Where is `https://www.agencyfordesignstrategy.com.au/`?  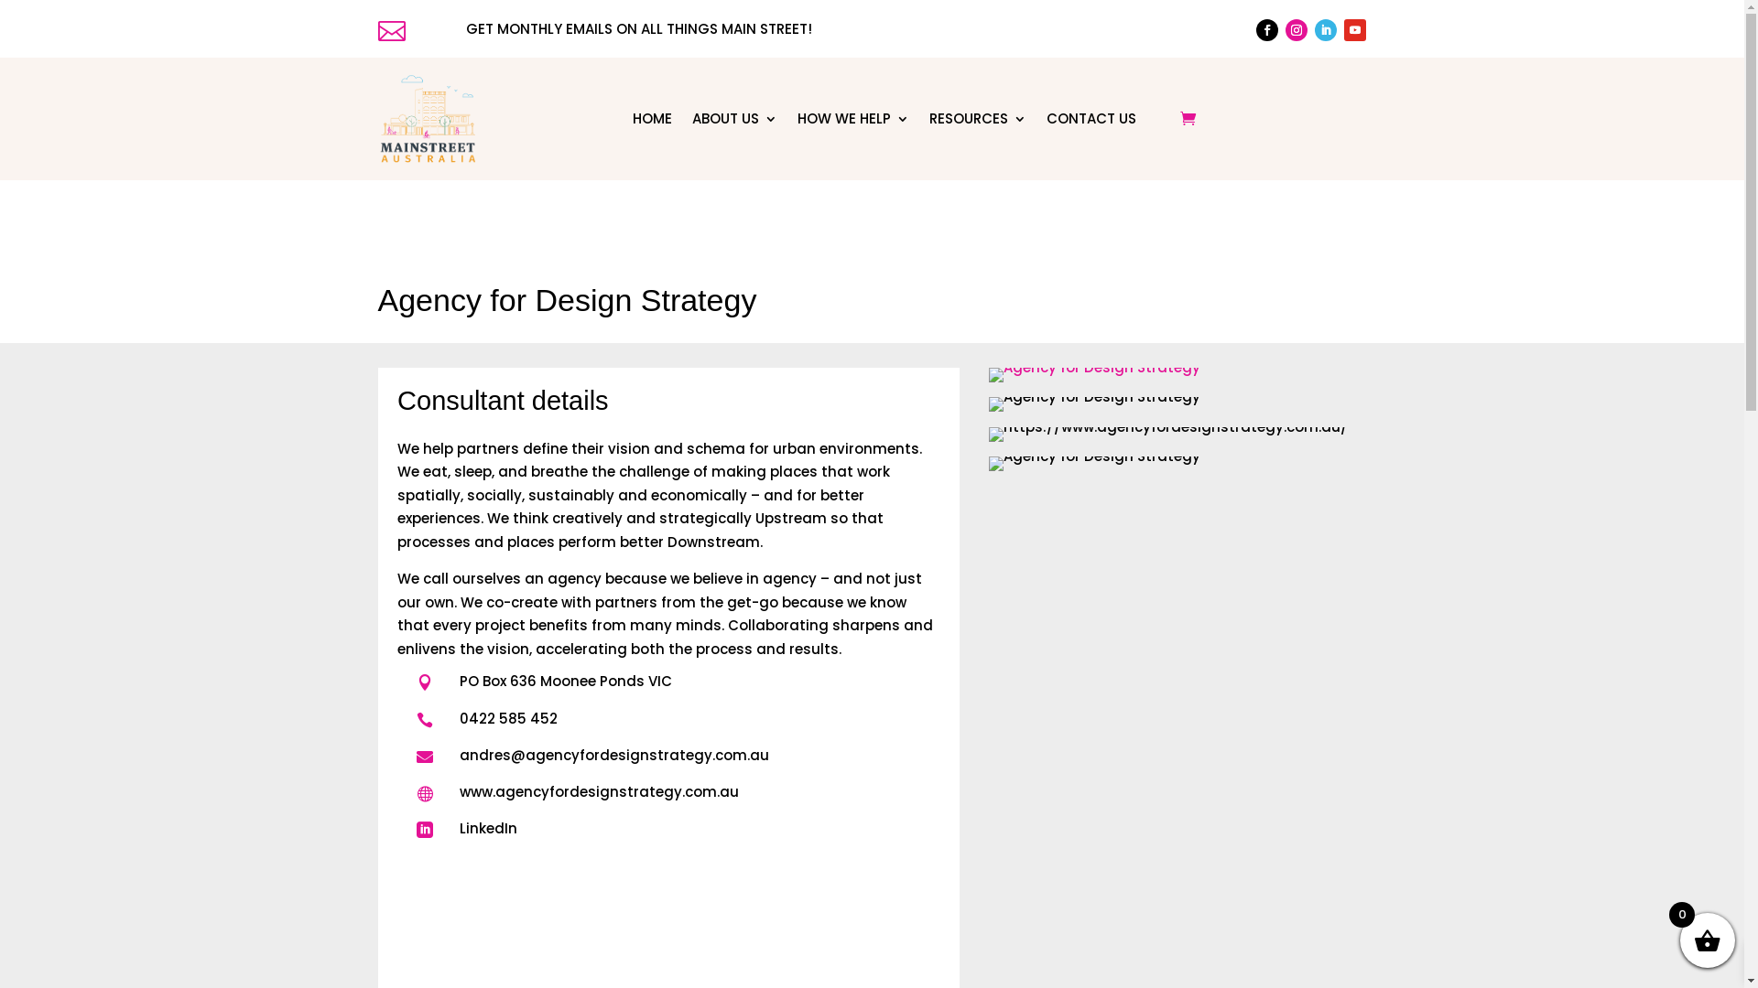
https://www.agencyfordesignstrategy.com.au/ is located at coordinates (1168, 435).